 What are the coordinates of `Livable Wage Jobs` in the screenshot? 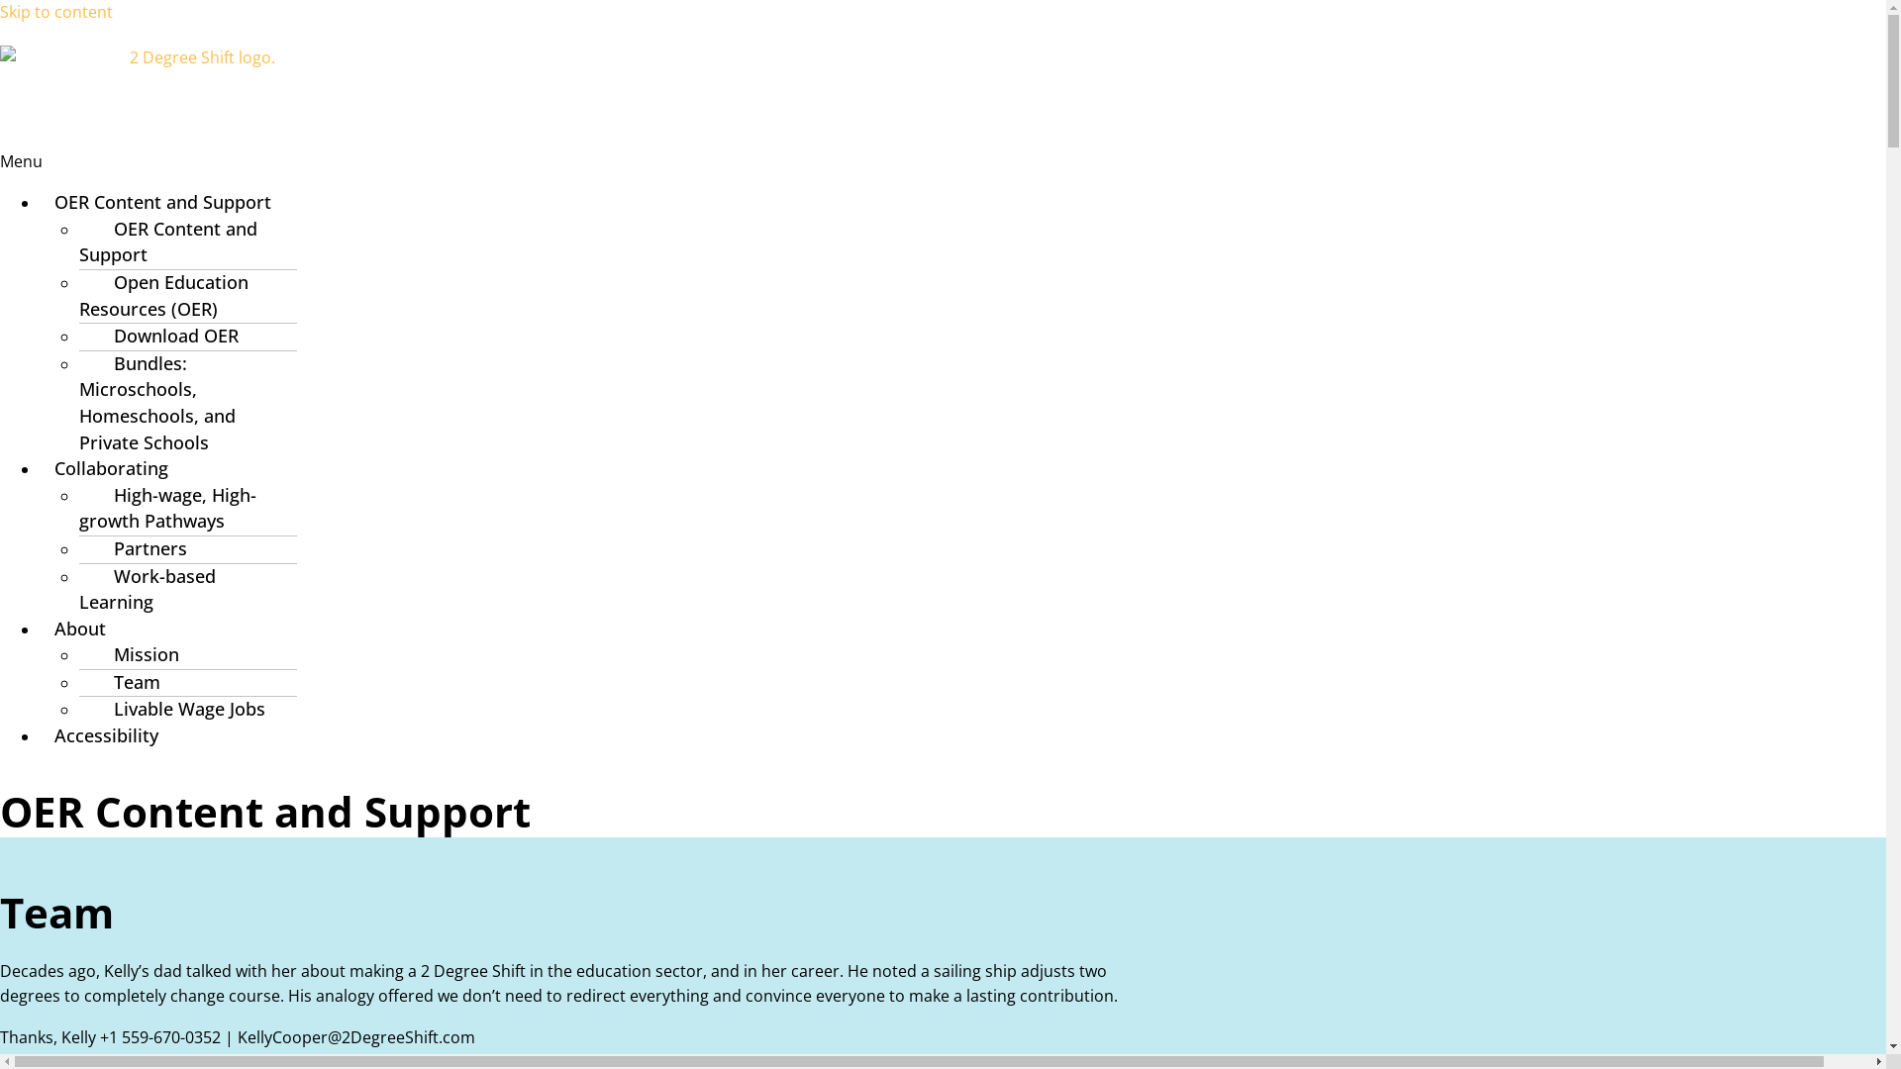 It's located at (180, 709).